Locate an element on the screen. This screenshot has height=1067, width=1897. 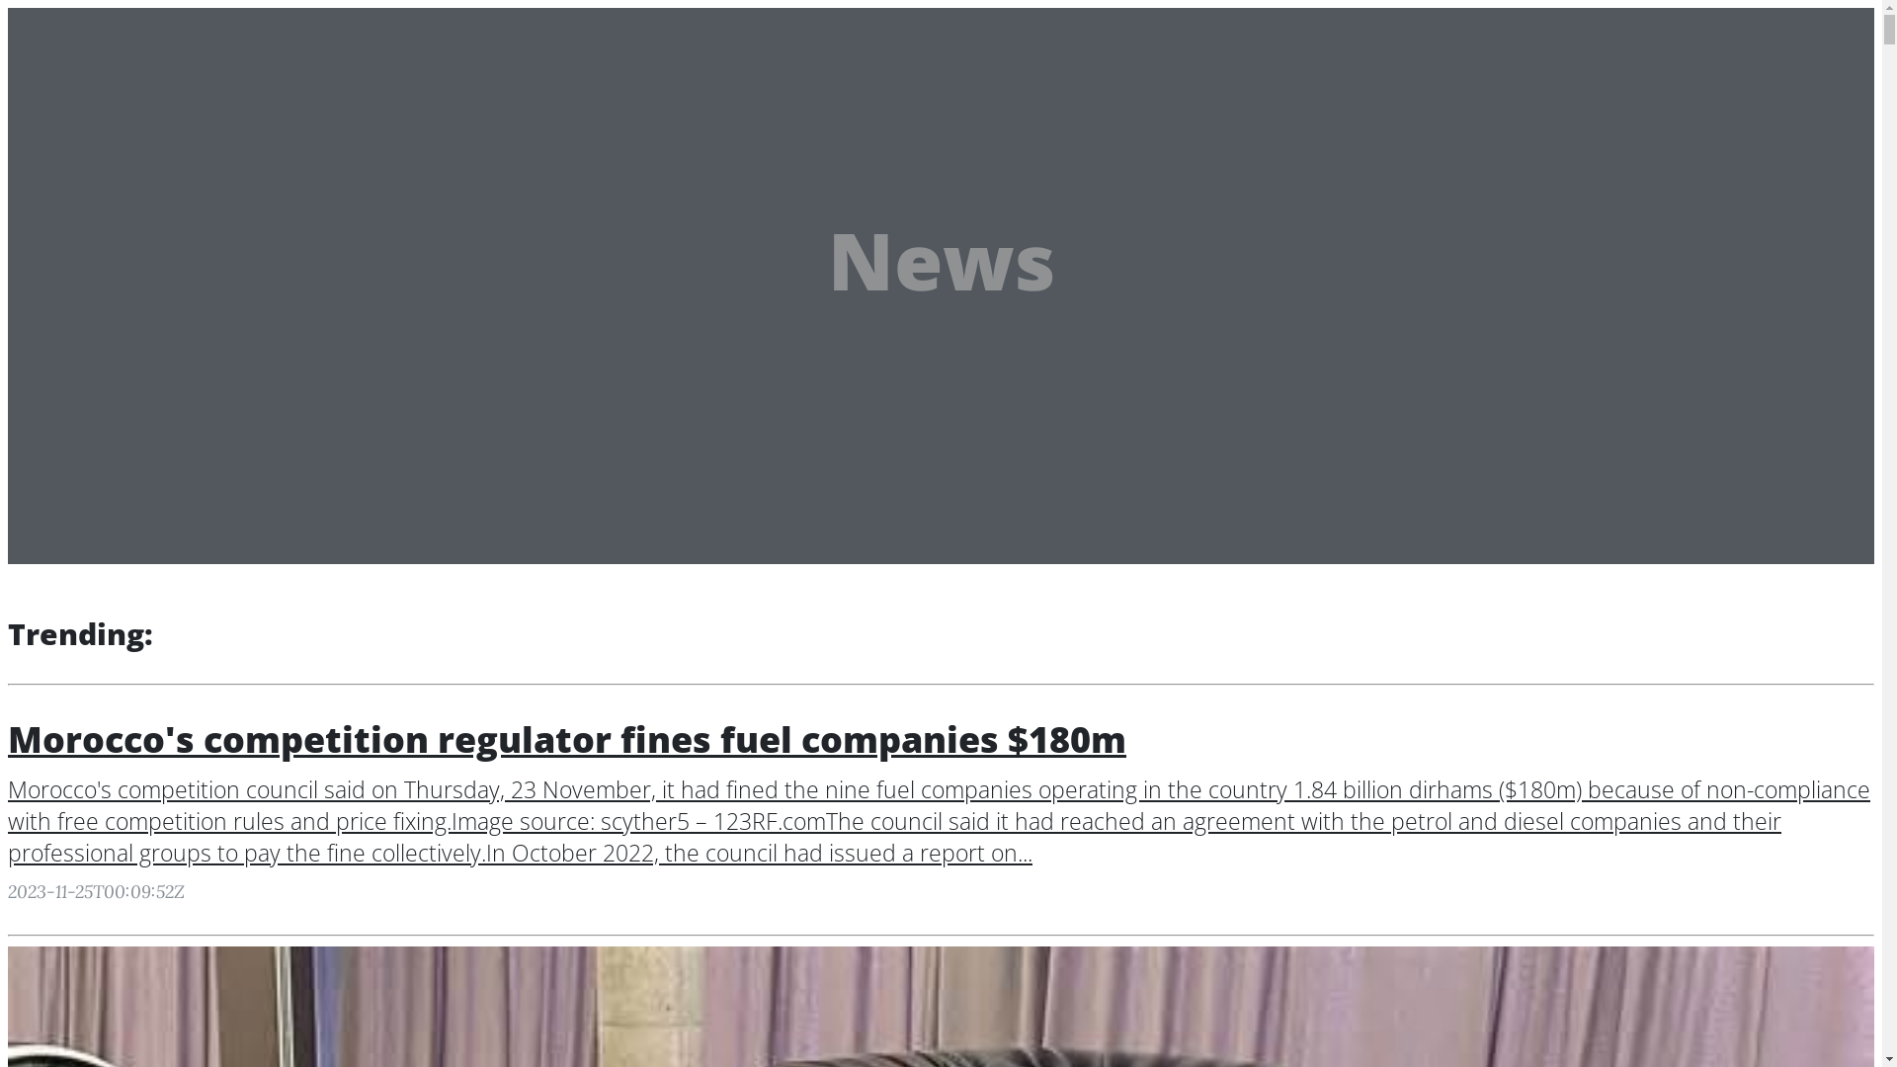
HOME is located at coordinates (88, 87).